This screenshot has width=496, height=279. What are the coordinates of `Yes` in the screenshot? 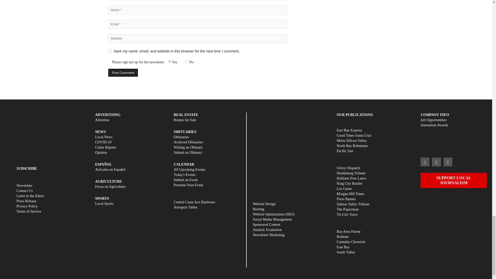 It's located at (169, 61).